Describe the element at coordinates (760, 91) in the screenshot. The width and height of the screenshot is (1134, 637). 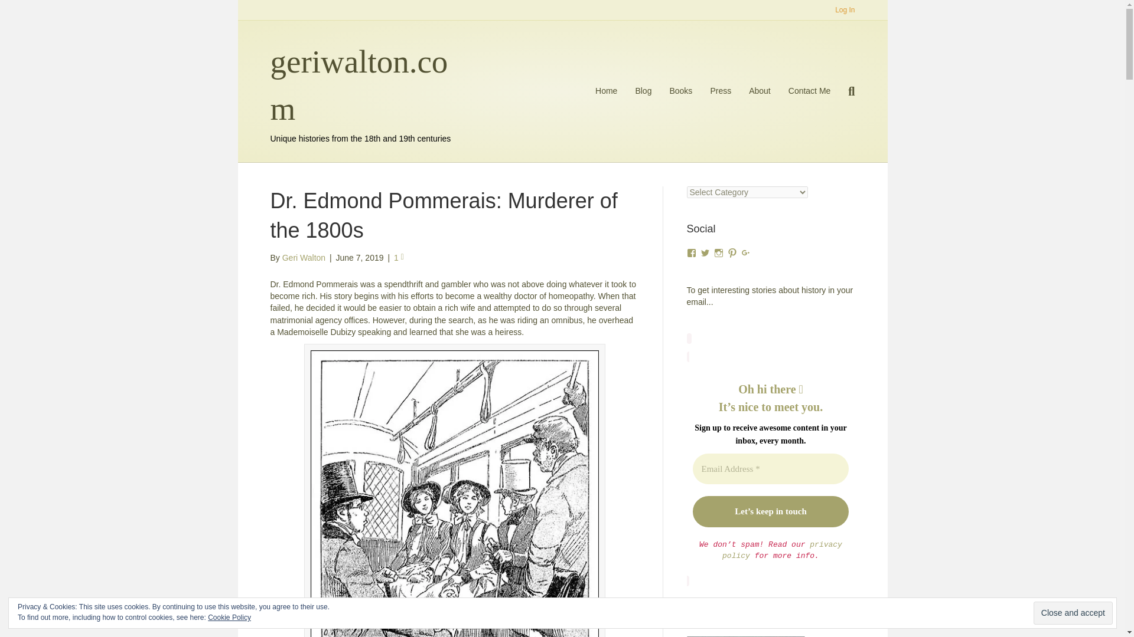
I see `About` at that location.